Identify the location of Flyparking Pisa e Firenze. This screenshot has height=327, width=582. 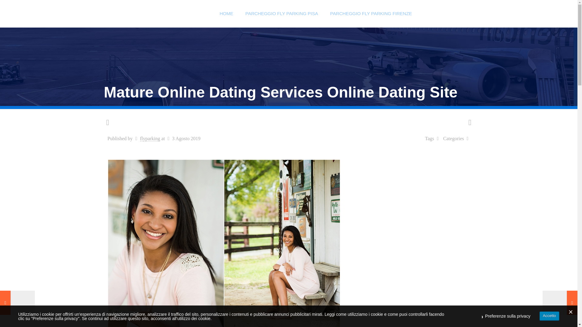
(159, 13).